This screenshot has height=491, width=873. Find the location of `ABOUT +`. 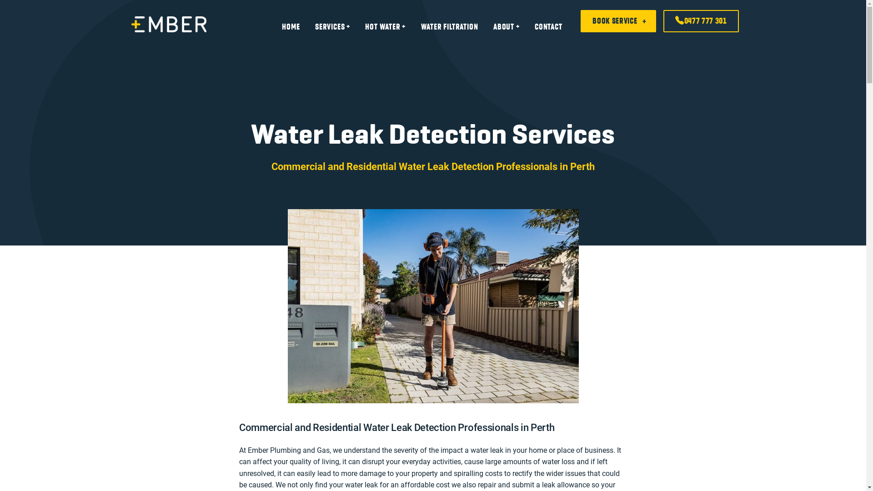

ABOUT + is located at coordinates (507, 27).